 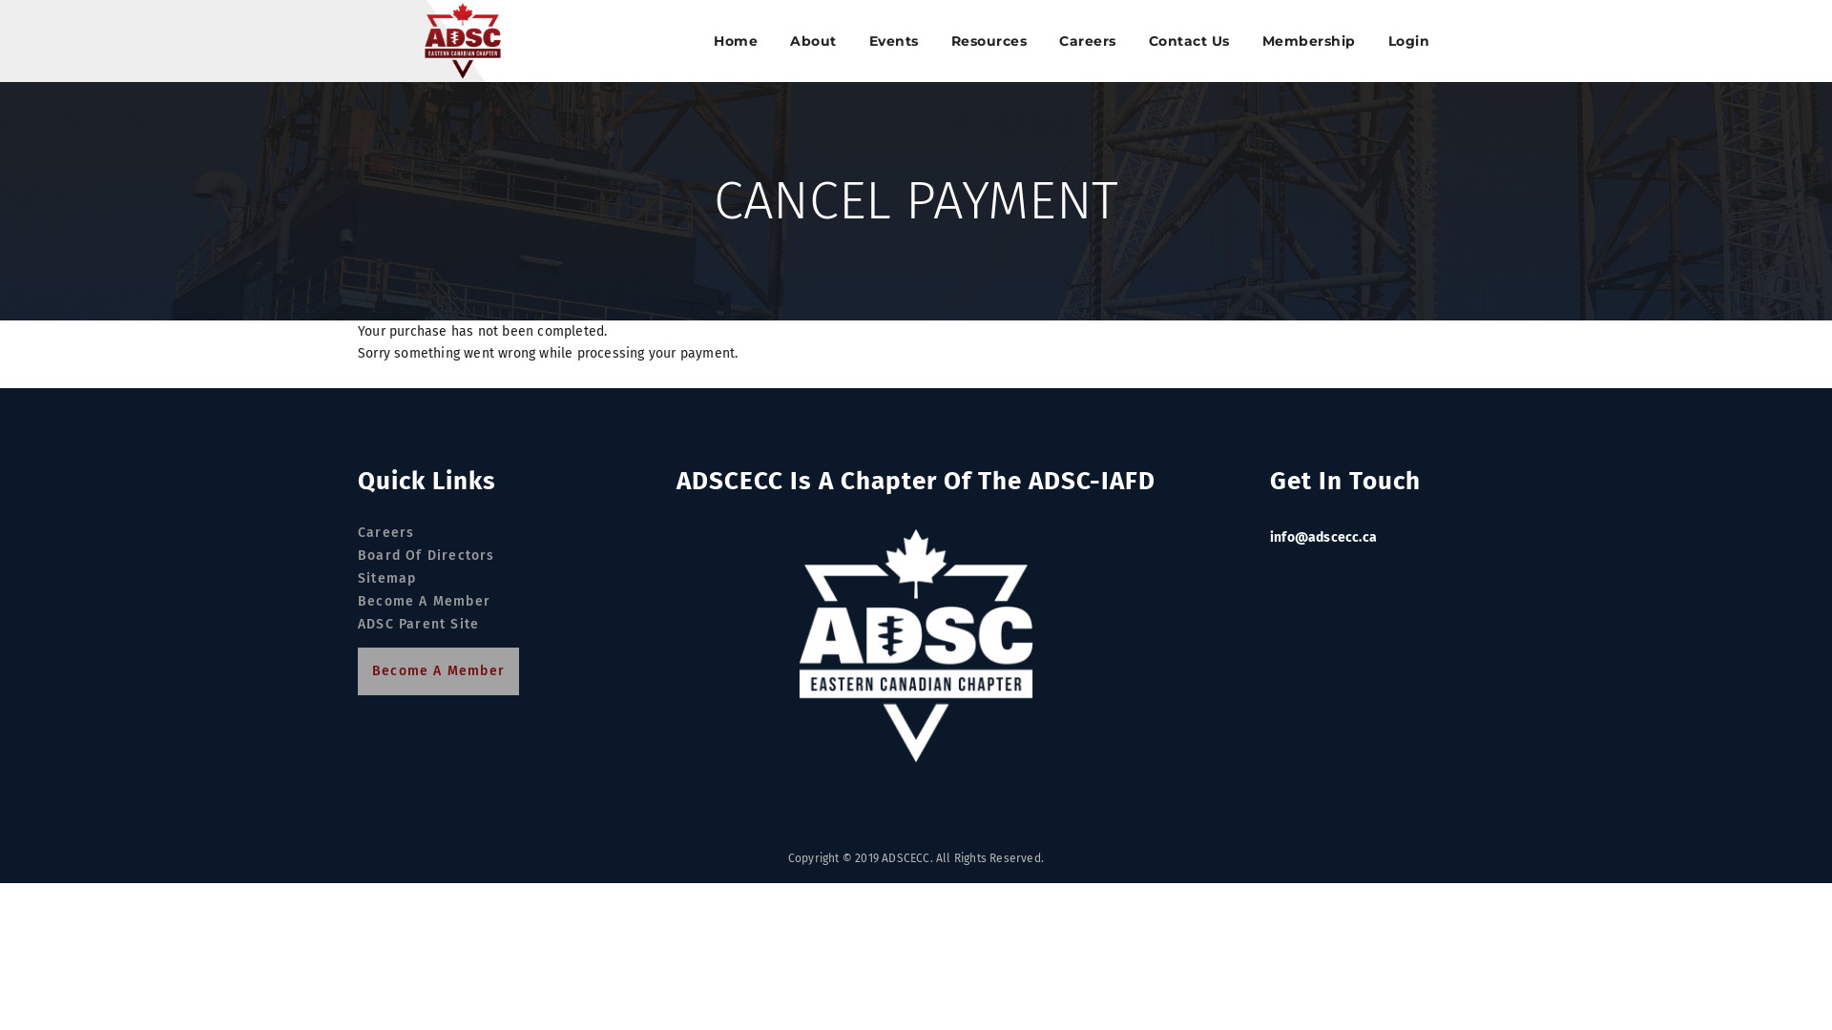 What do you see at coordinates (418, 625) in the screenshot?
I see `ADSC Parent Site` at bounding box center [418, 625].